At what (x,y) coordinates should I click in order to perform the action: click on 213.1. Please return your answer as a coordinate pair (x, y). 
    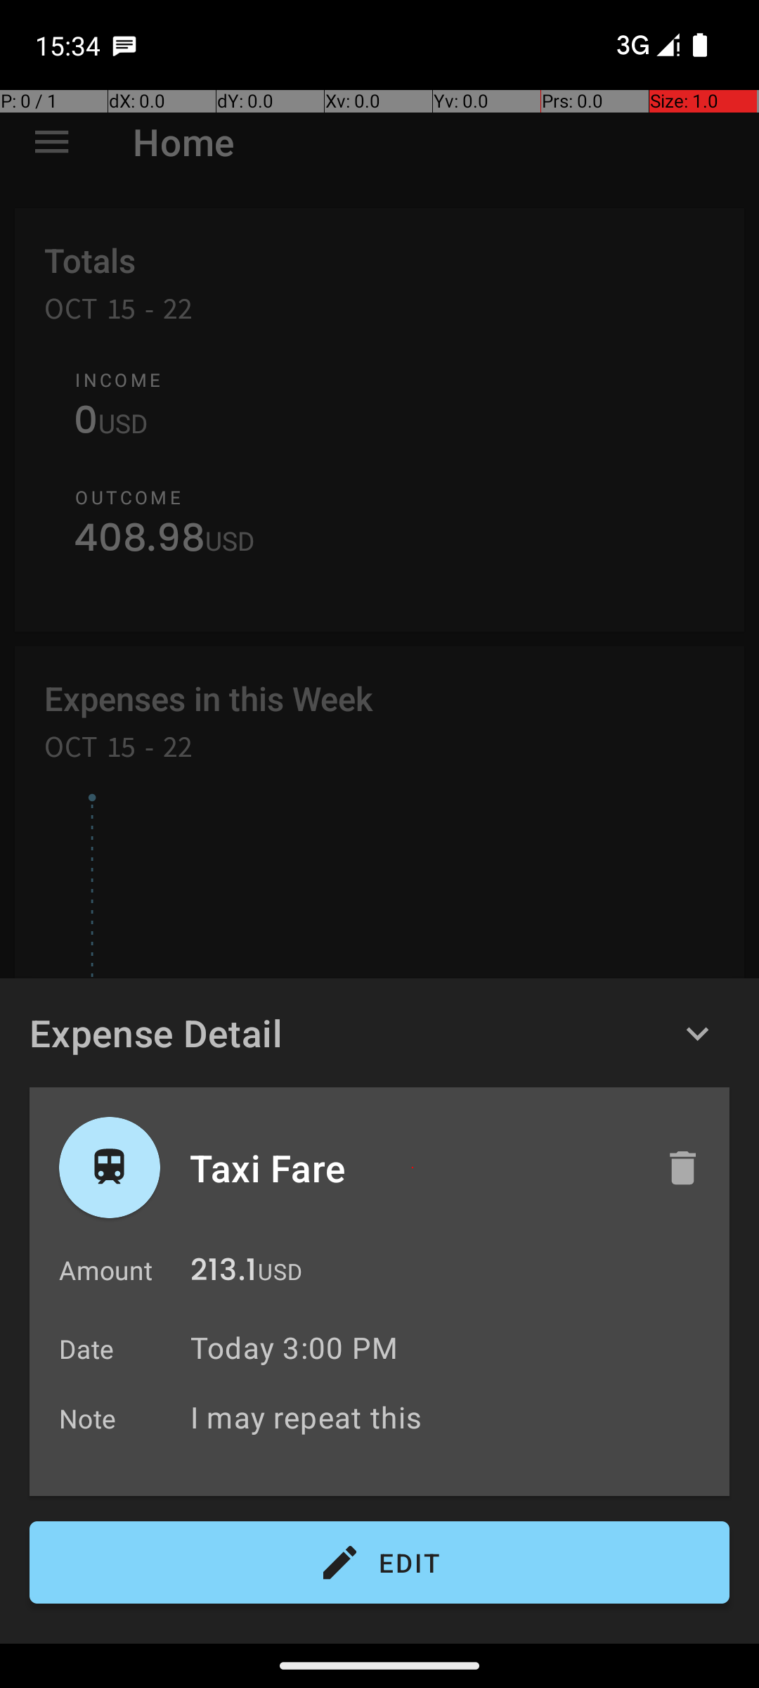
    Looking at the image, I should click on (223, 1273).